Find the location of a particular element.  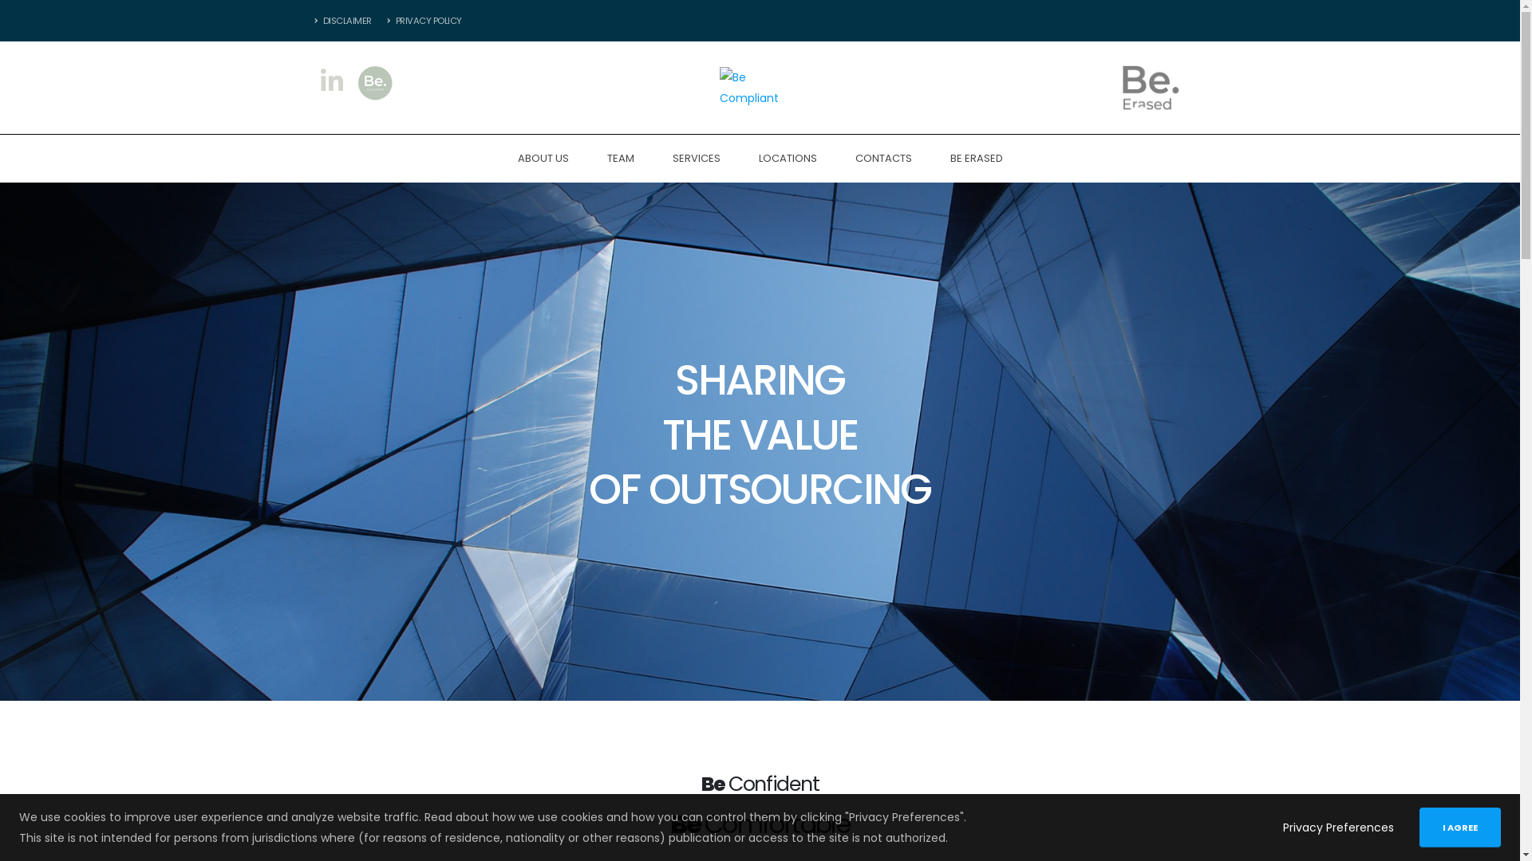

PRIVACY POLICY is located at coordinates (421, 21).